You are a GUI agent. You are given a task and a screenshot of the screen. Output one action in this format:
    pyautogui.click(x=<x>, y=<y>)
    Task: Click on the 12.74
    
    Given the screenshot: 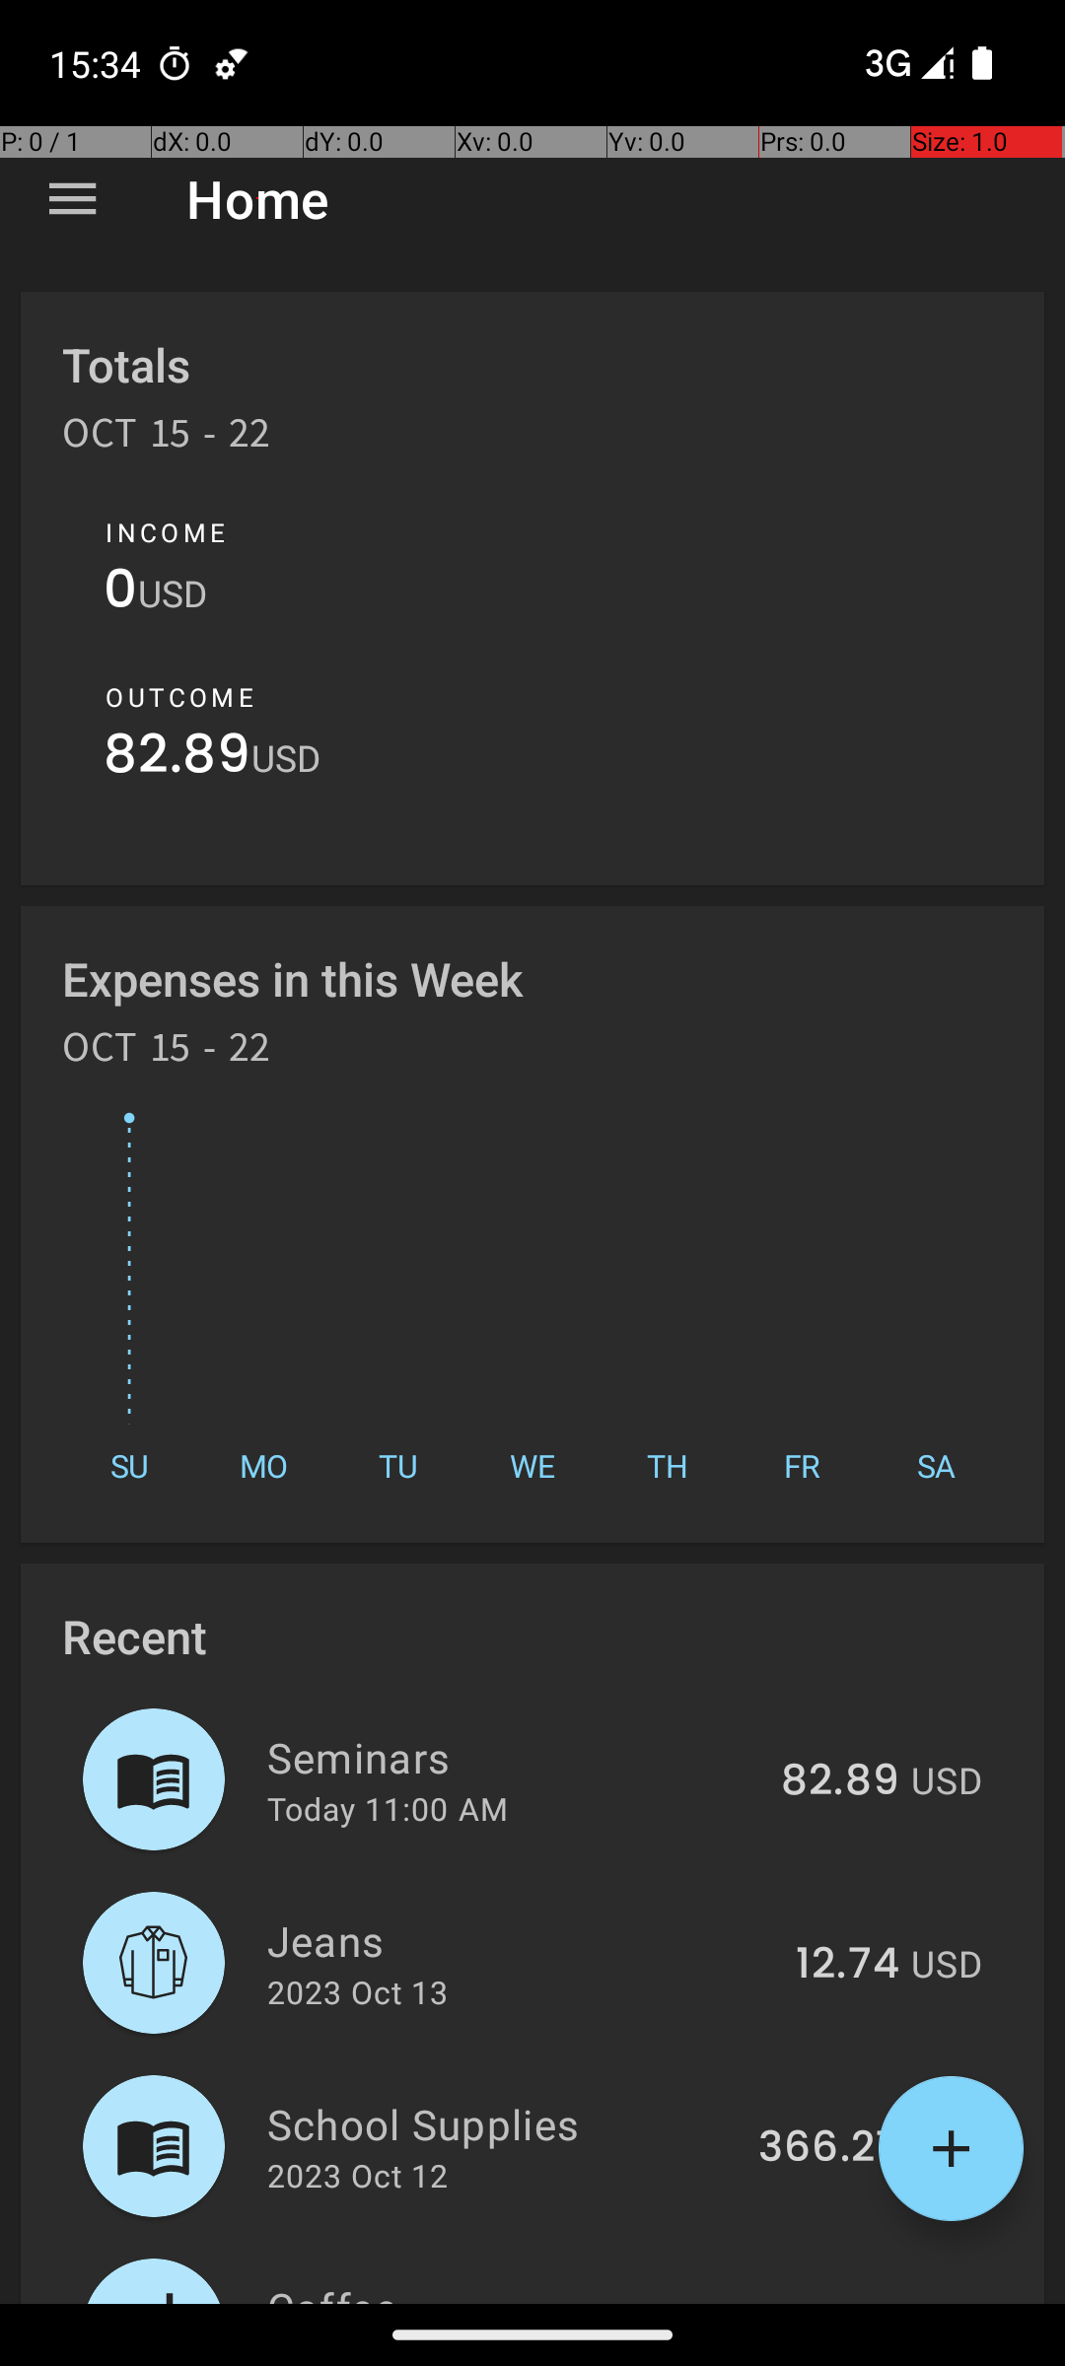 What is the action you would take?
    pyautogui.click(x=848, y=1965)
    